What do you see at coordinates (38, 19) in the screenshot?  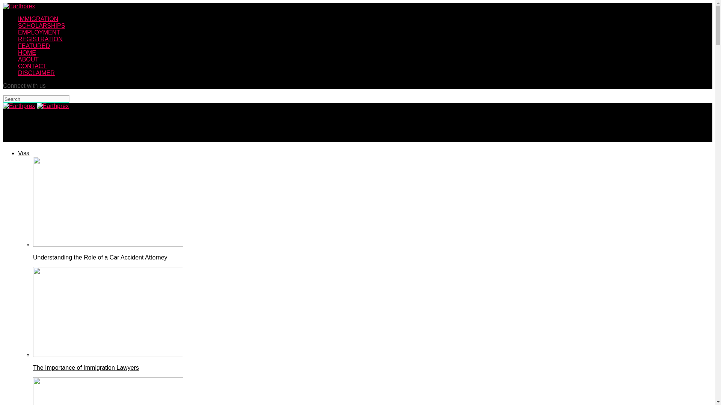 I see `IMMIGRATION` at bounding box center [38, 19].